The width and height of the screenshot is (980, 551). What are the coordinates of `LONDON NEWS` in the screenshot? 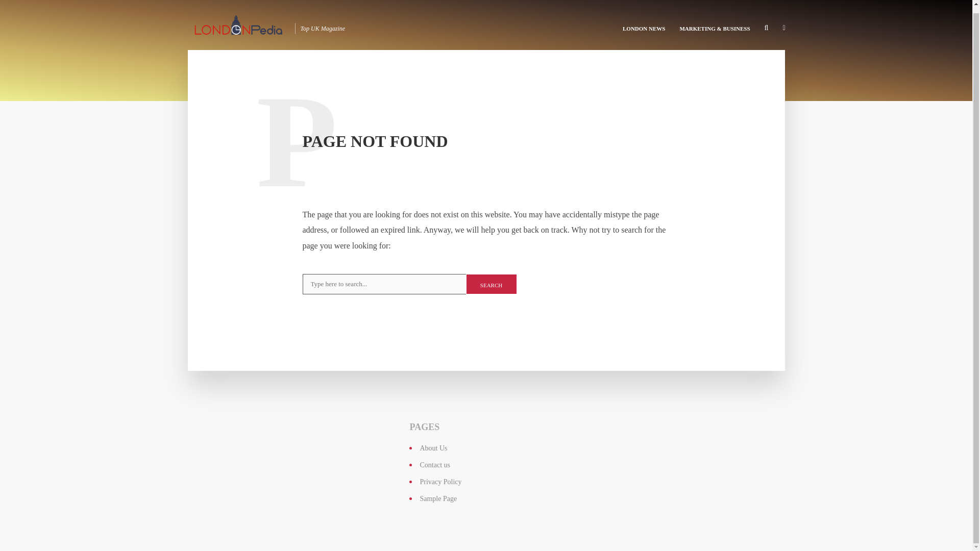 It's located at (644, 22).